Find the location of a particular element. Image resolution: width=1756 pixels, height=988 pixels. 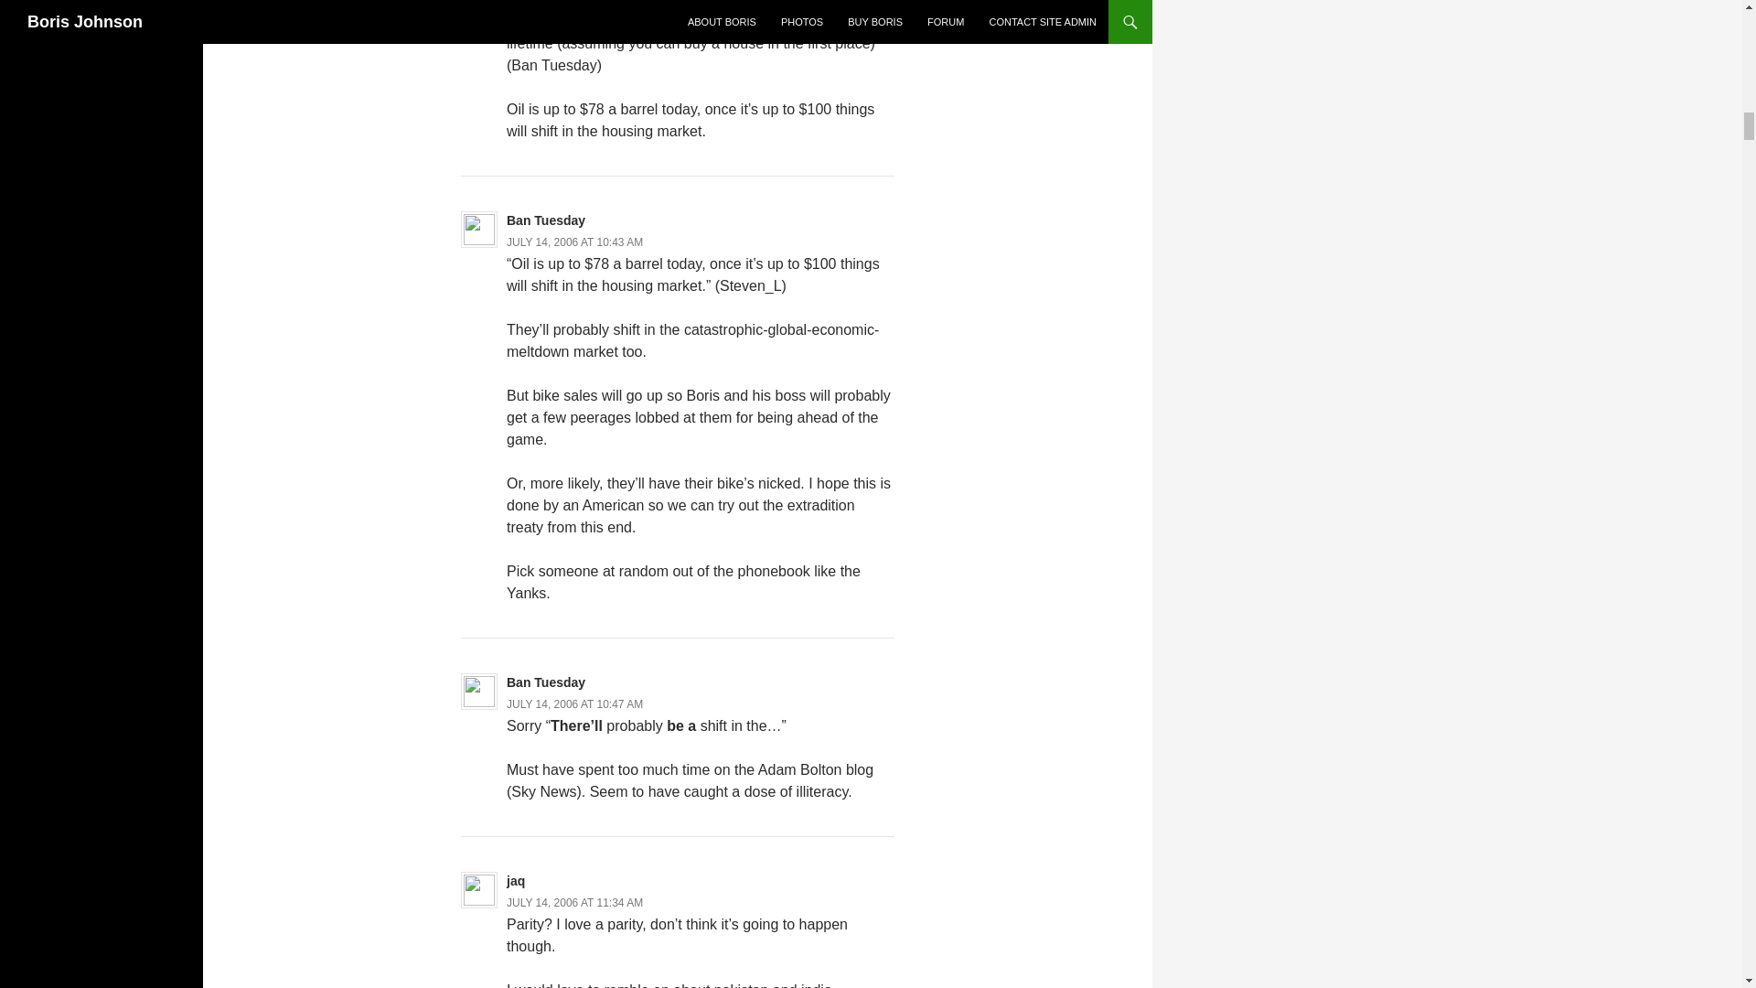

JULY 14, 2006 AT 9:32 AM is located at coordinates (572, 3).